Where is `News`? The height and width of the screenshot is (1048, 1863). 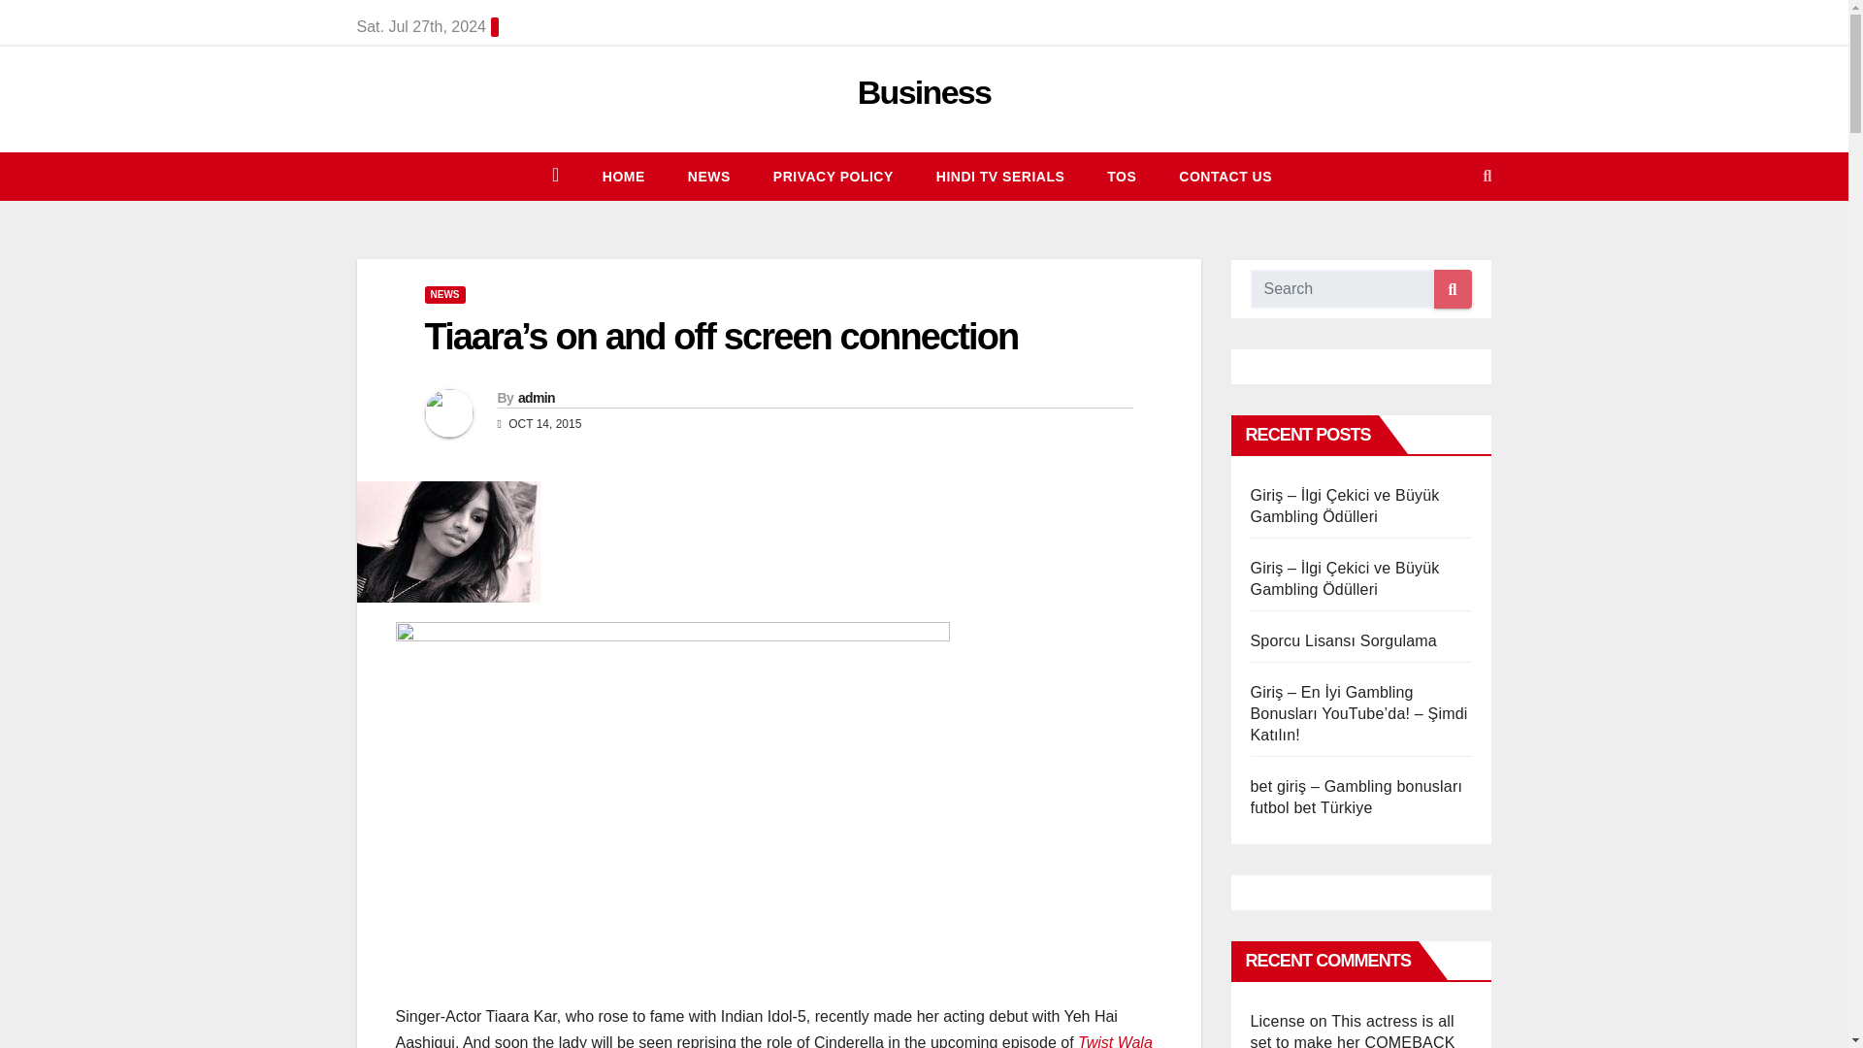
News is located at coordinates (709, 177).